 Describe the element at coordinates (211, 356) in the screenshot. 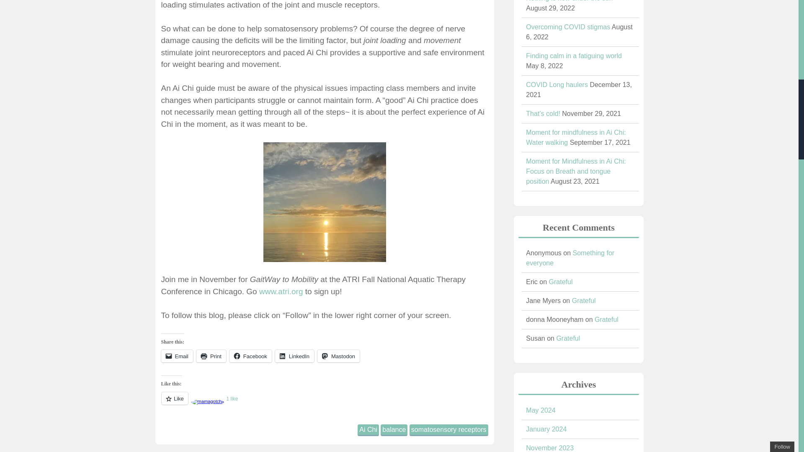

I see `Print` at that location.